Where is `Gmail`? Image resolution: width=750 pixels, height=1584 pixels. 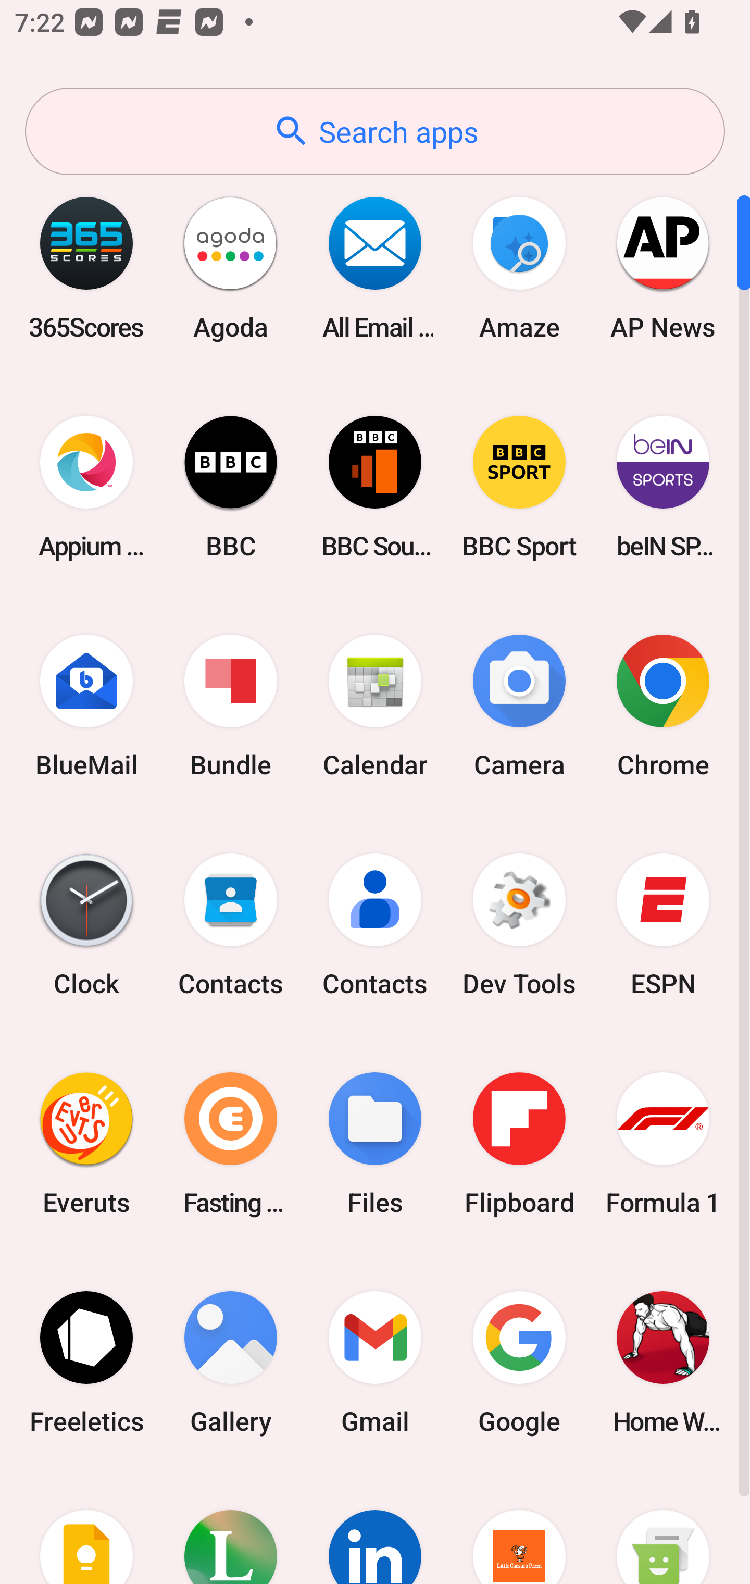 Gmail is located at coordinates (375, 1362).